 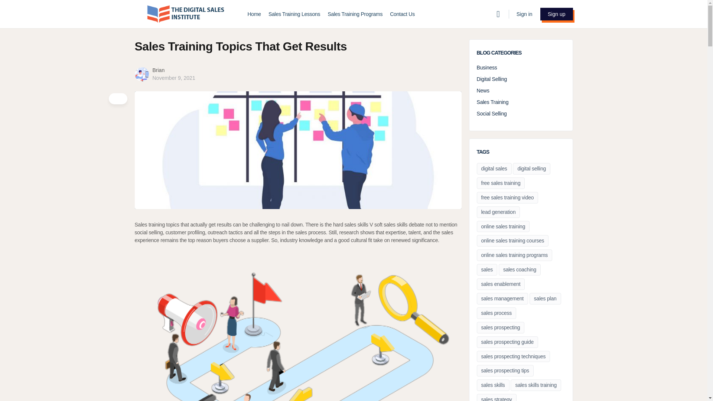 I want to click on Sign in, so click(x=524, y=14).